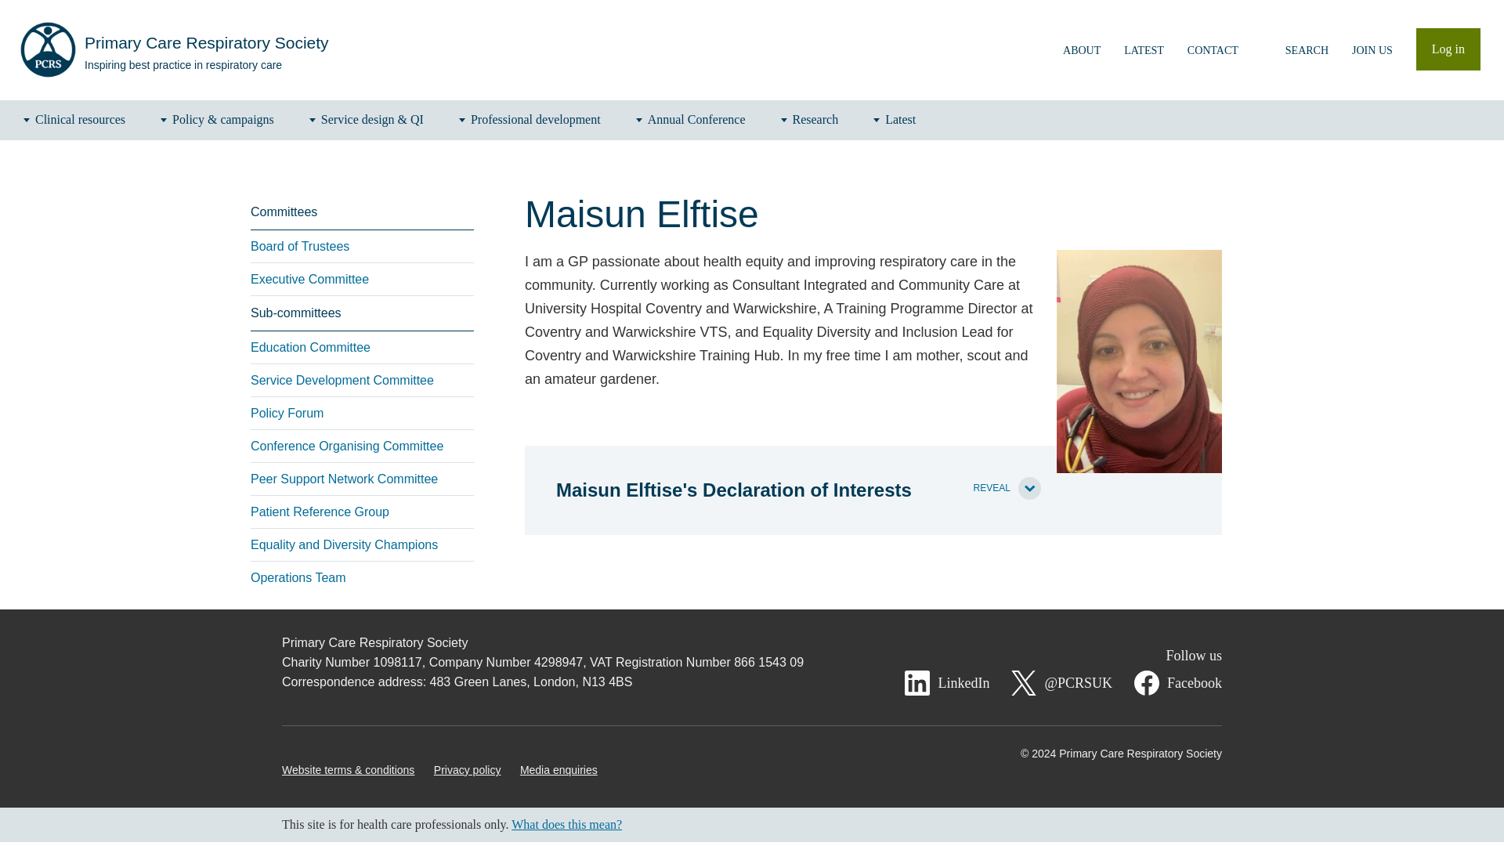 This screenshot has height=846, width=1504. What do you see at coordinates (691, 121) in the screenshot?
I see `Annual Conference` at bounding box center [691, 121].